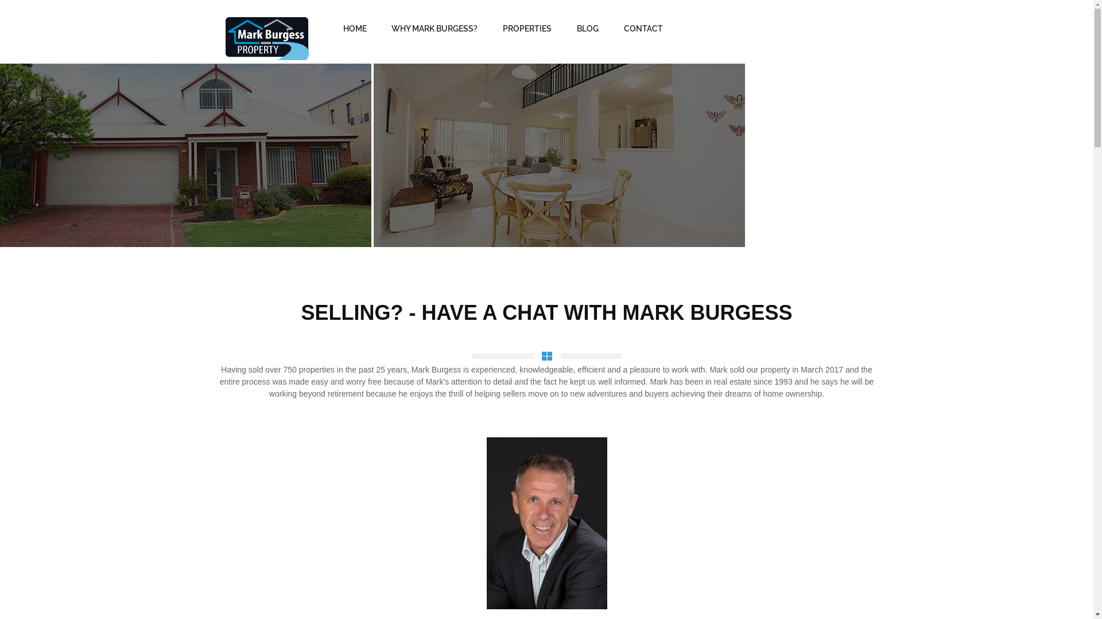  What do you see at coordinates (355, 29) in the screenshot?
I see `HOME` at bounding box center [355, 29].